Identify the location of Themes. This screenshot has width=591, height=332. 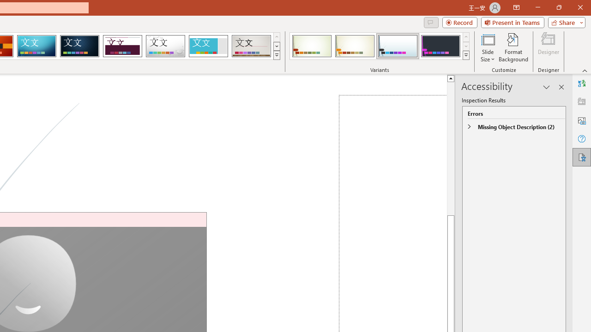
(276, 55).